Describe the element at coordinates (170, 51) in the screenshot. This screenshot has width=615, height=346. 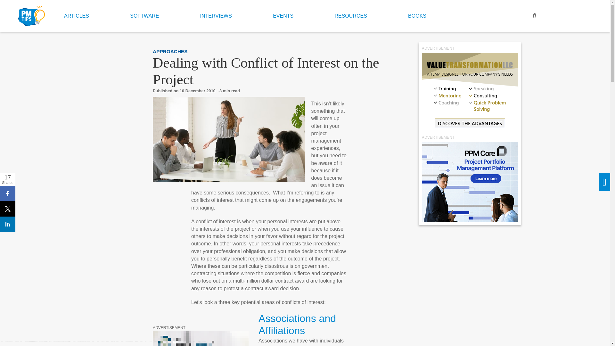
I see `APPROACHES` at that location.